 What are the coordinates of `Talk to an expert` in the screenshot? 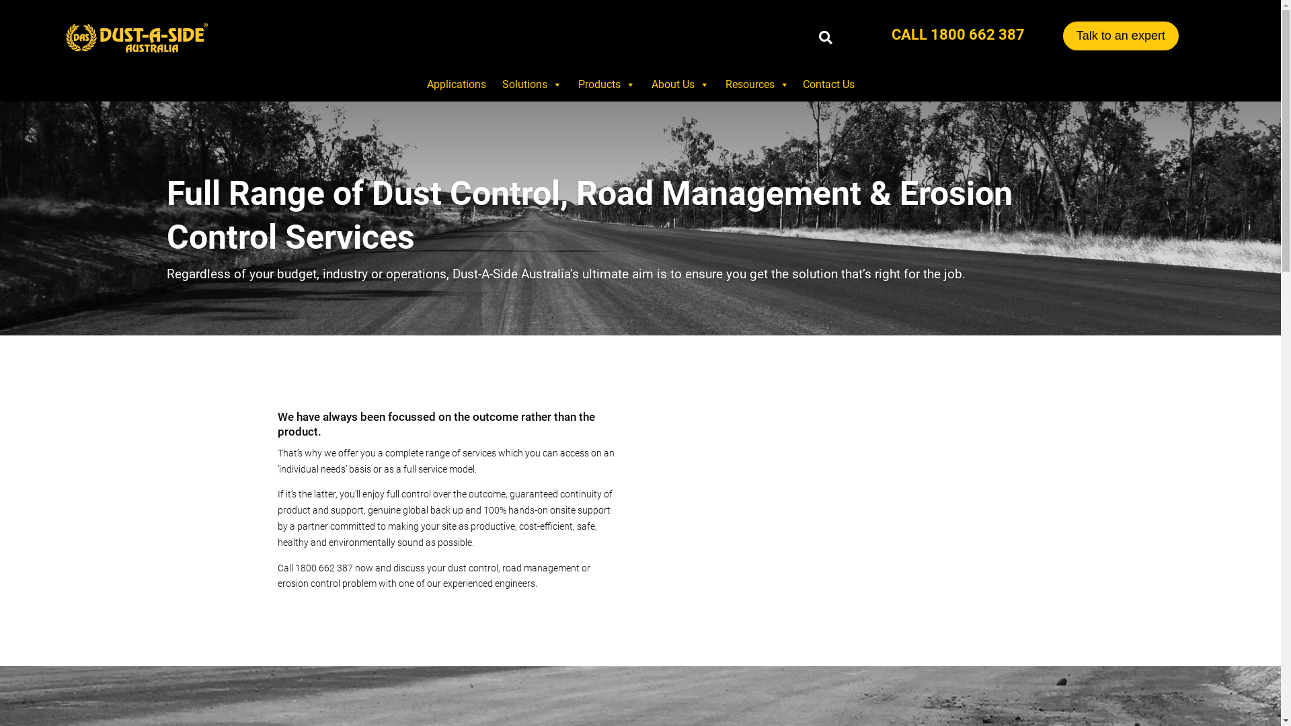 It's located at (1121, 36).